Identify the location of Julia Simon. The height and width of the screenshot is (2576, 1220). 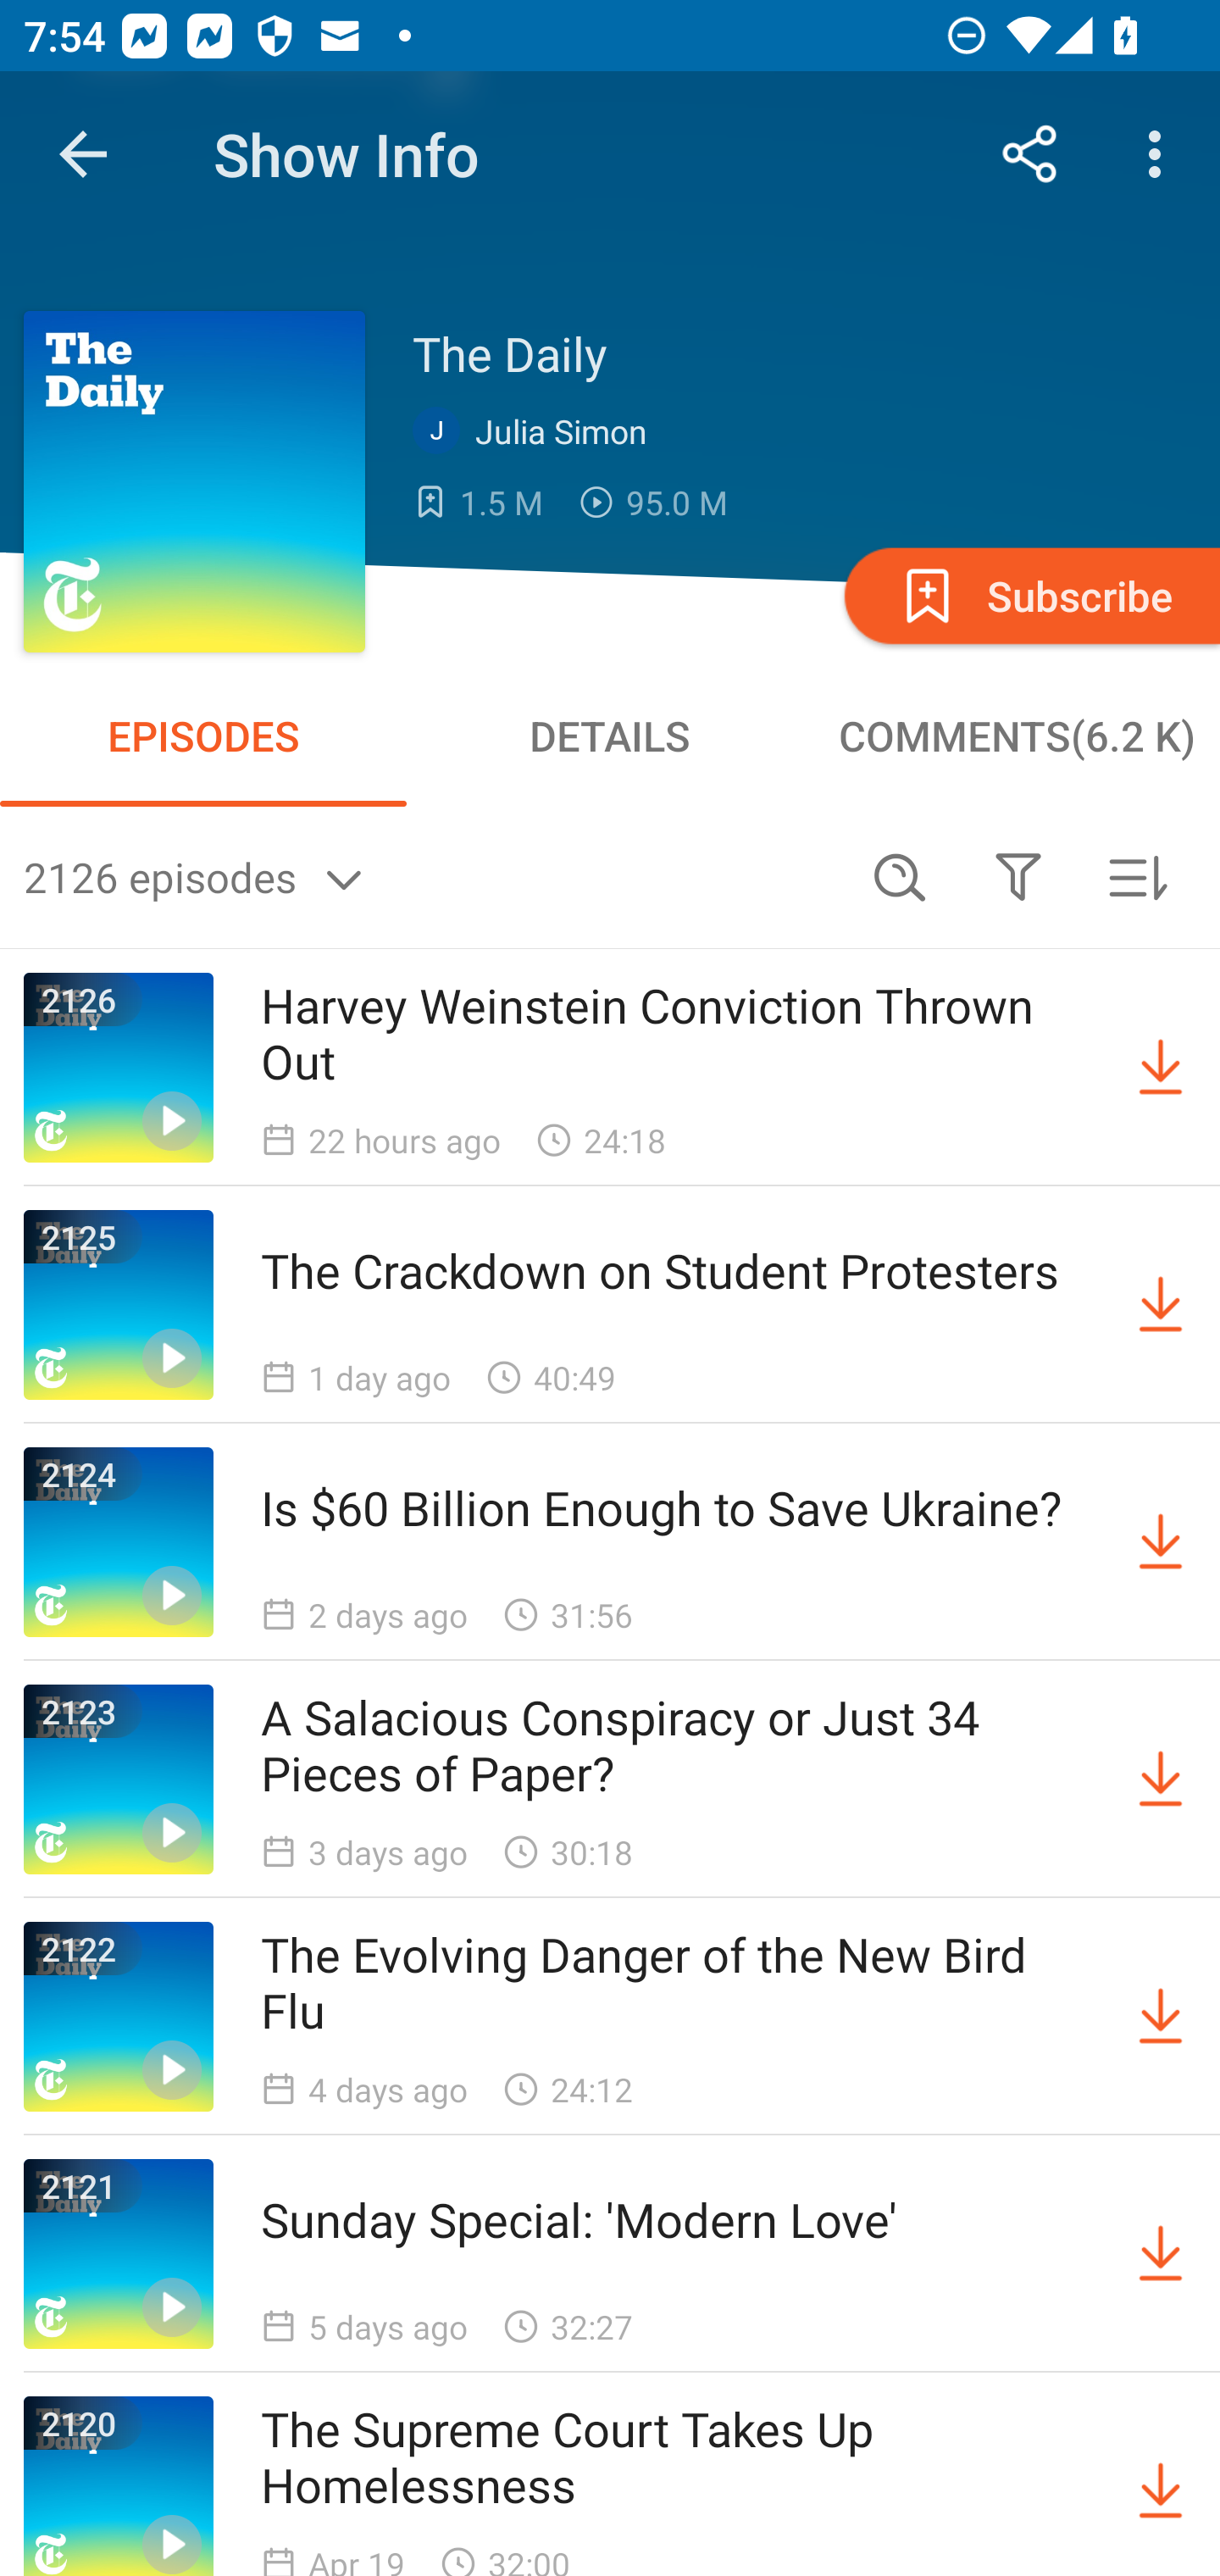
(537, 431).